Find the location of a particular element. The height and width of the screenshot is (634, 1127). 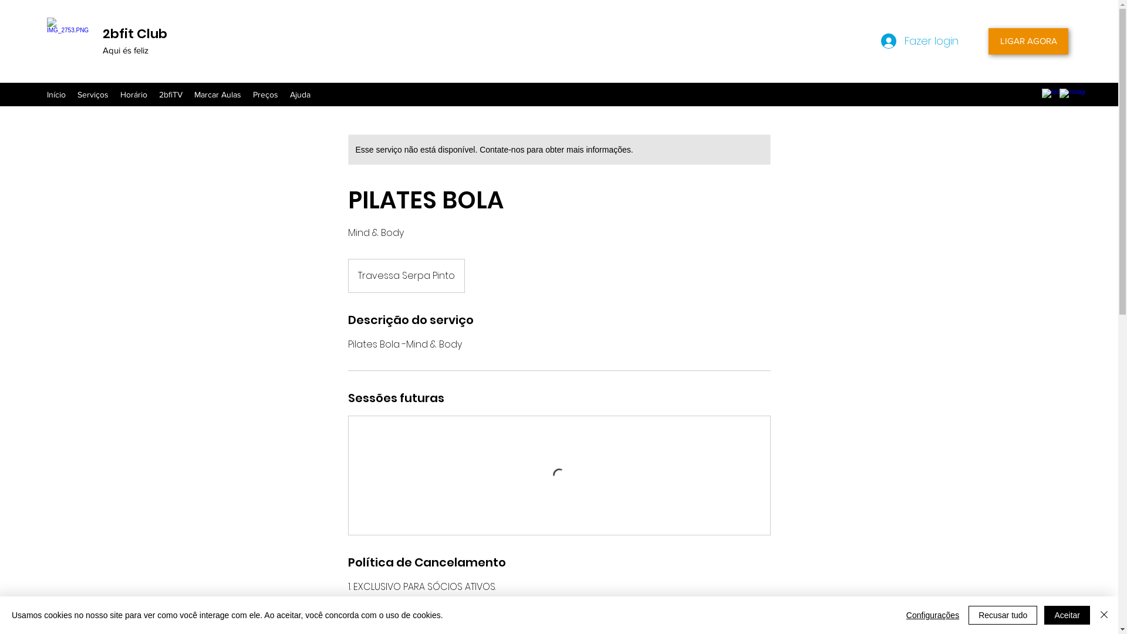

2bfit Club is located at coordinates (135, 34).